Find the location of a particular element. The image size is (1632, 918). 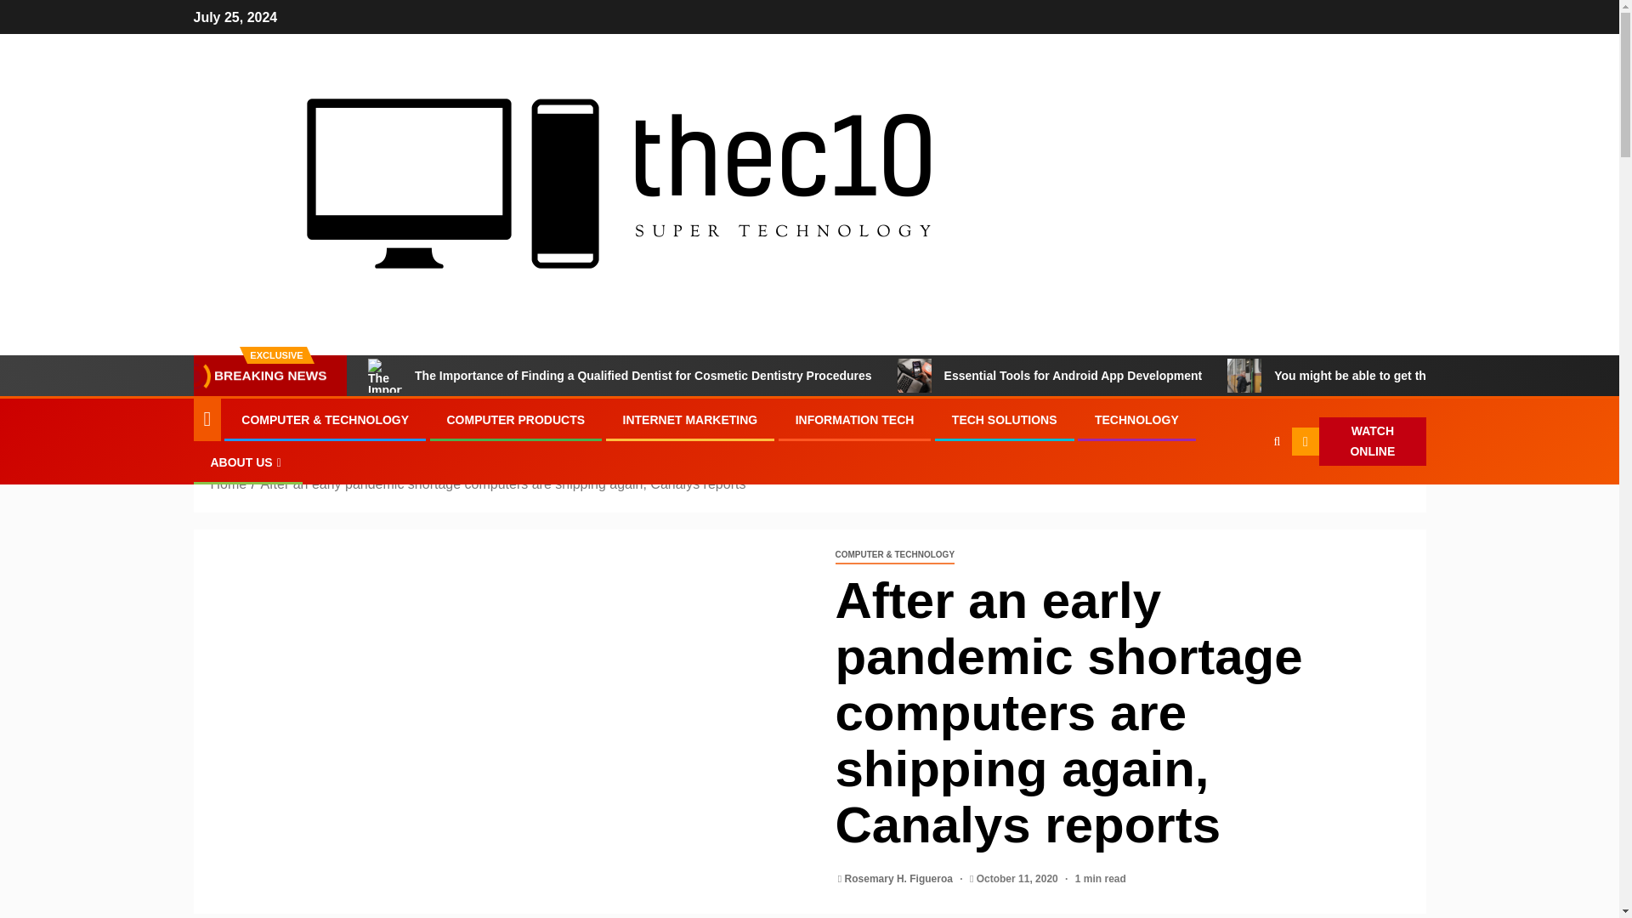

TECH SOLUTIONS is located at coordinates (1005, 420).